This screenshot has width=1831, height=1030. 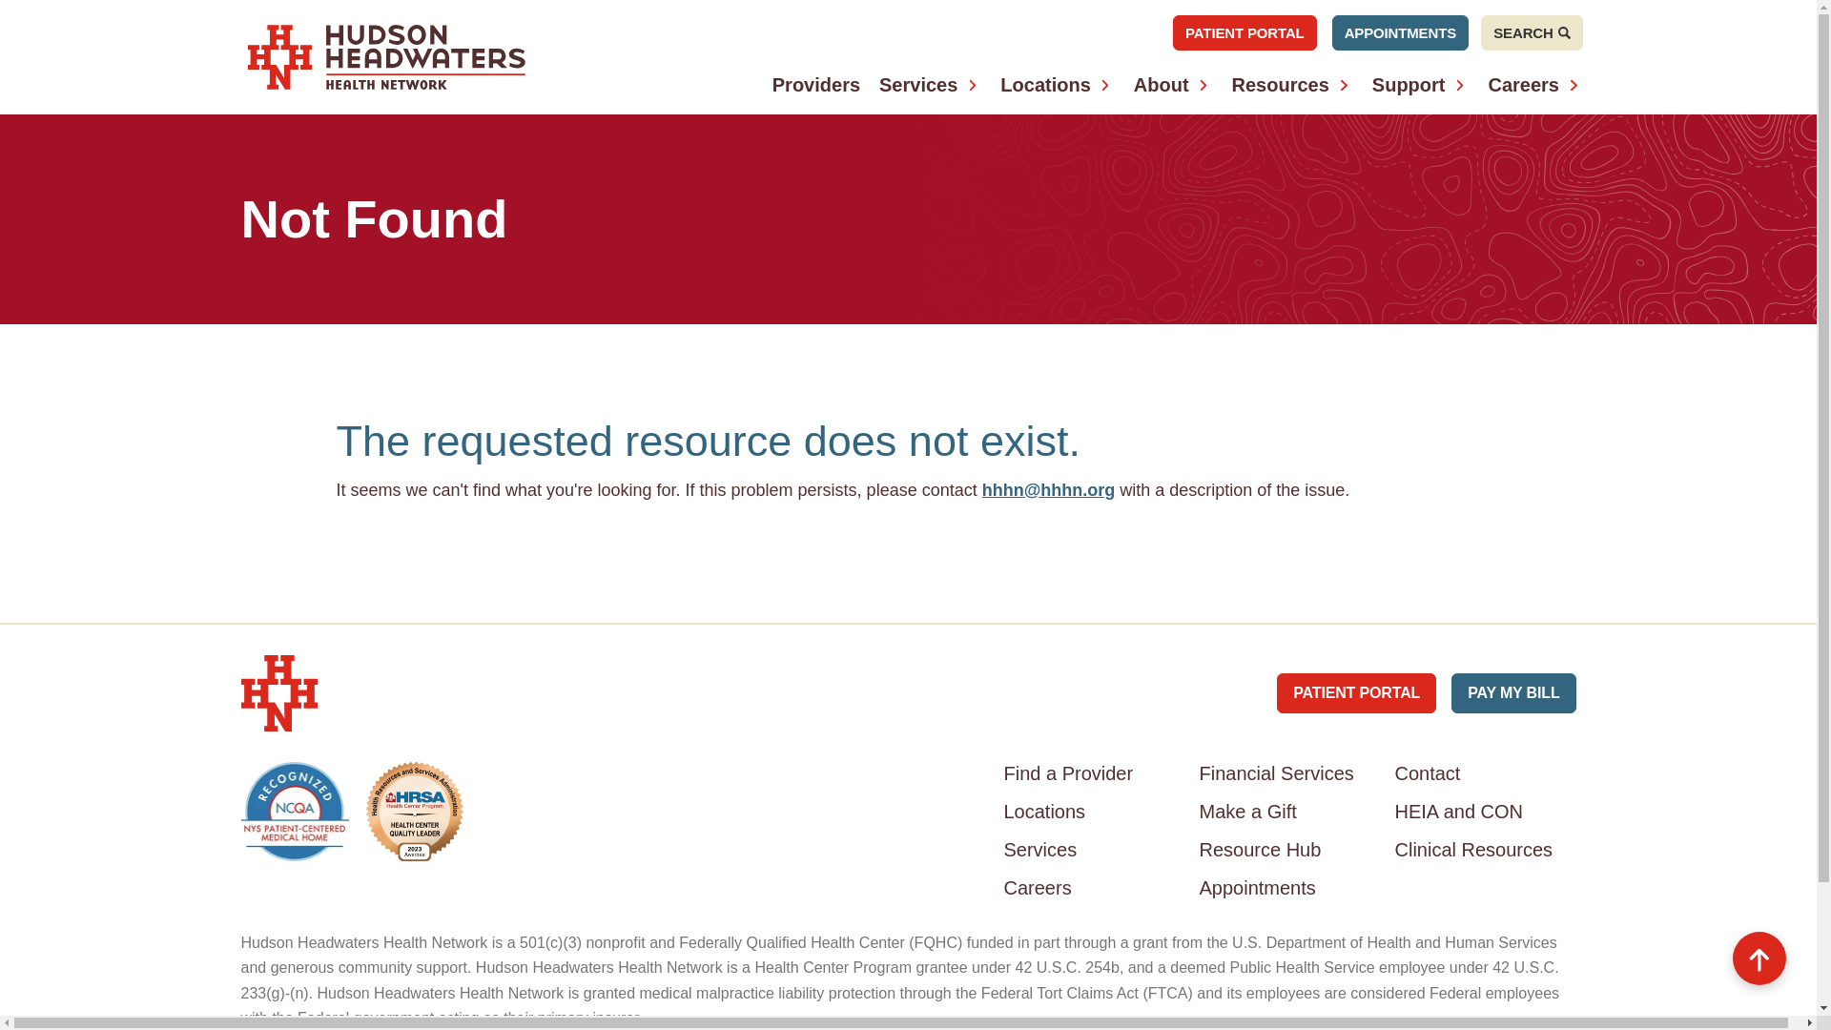 What do you see at coordinates (386, 56) in the screenshot?
I see `Hudson Headwaters Health Network` at bounding box center [386, 56].